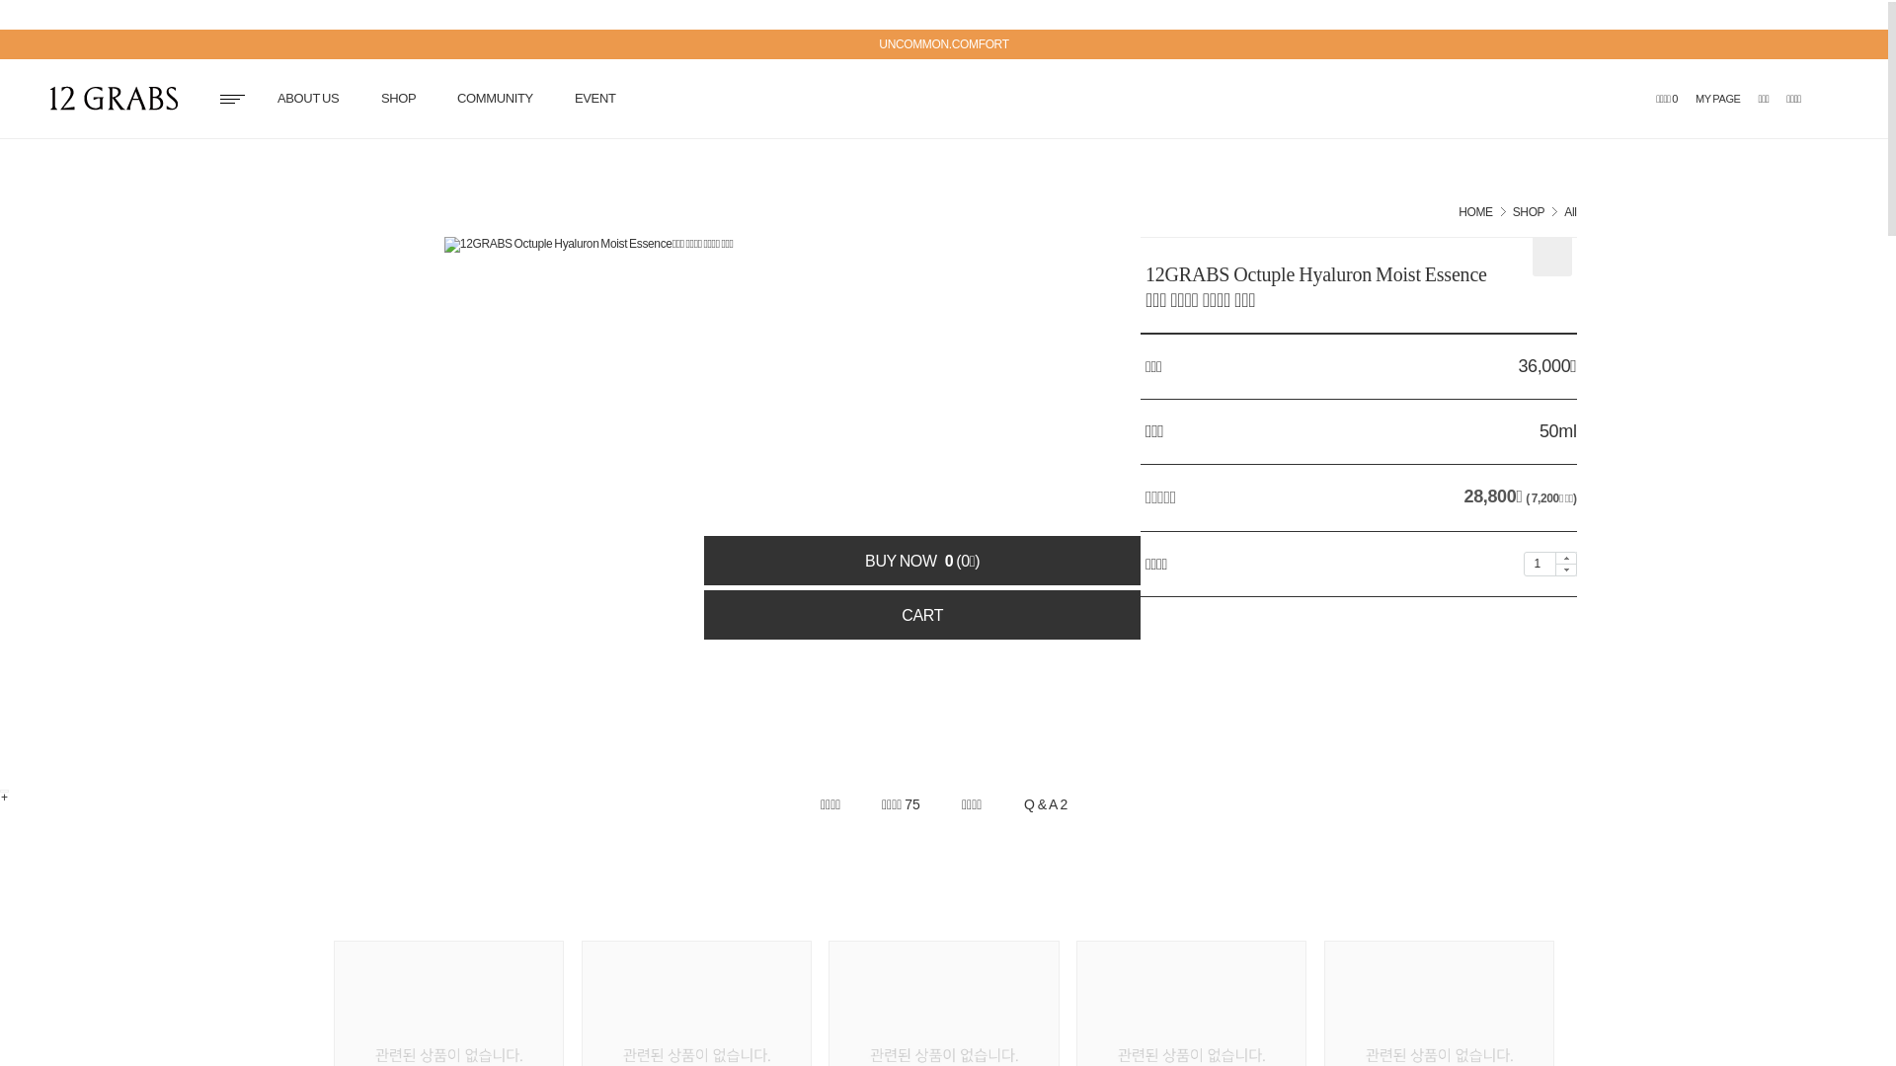 This screenshot has height=1066, width=1896. Describe the element at coordinates (1570, 212) in the screenshot. I see `All` at that location.